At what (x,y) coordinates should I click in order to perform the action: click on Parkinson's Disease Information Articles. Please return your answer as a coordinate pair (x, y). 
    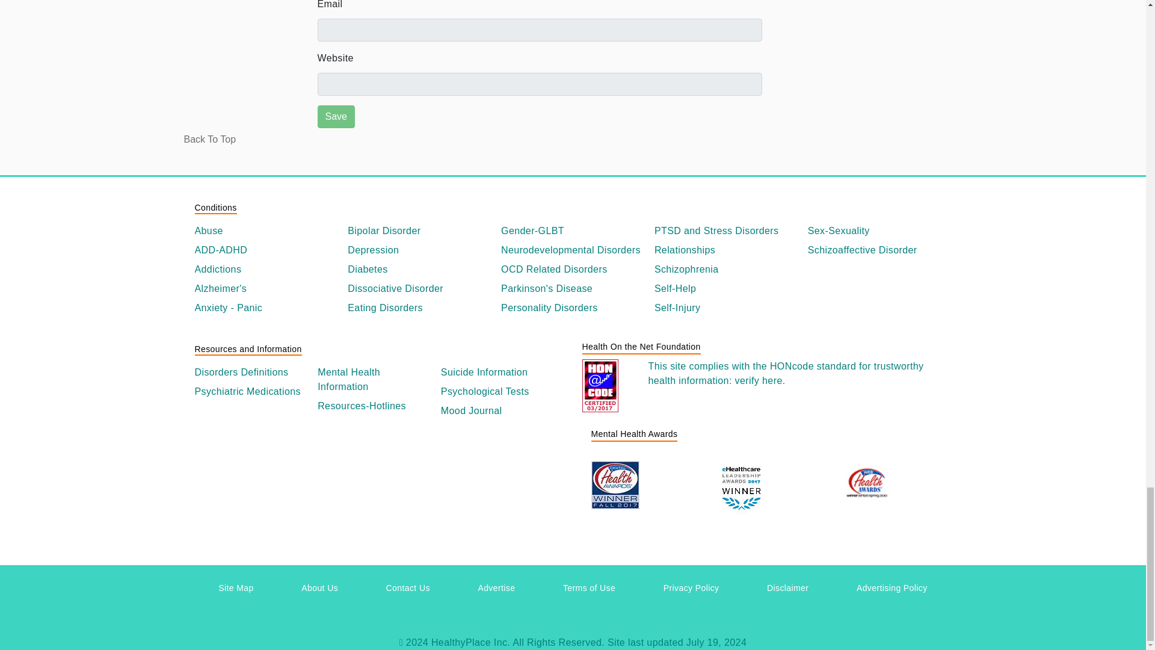
    Looking at the image, I should click on (573, 289).